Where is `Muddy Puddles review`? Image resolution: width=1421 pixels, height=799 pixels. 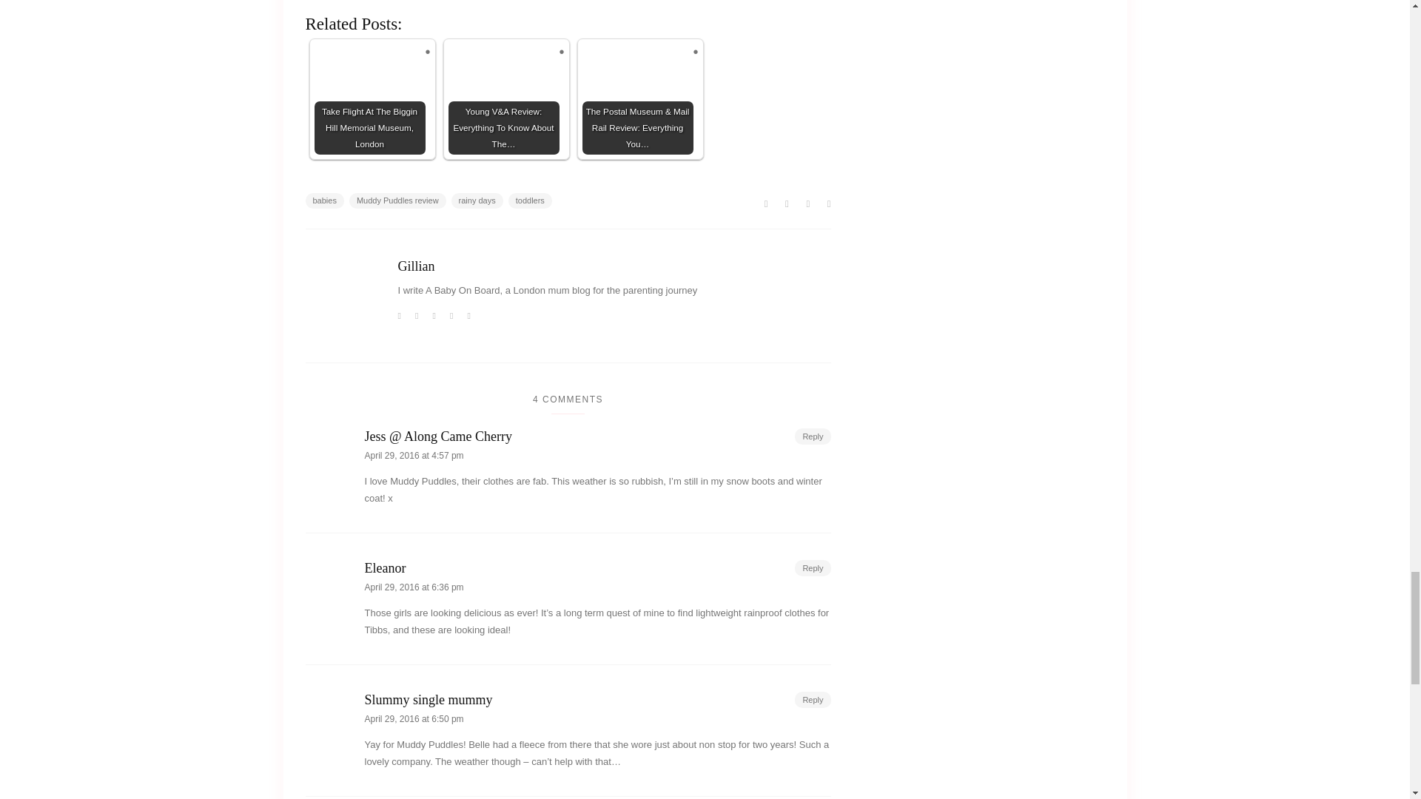 Muddy Puddles review is located at coordinates (397, 200).